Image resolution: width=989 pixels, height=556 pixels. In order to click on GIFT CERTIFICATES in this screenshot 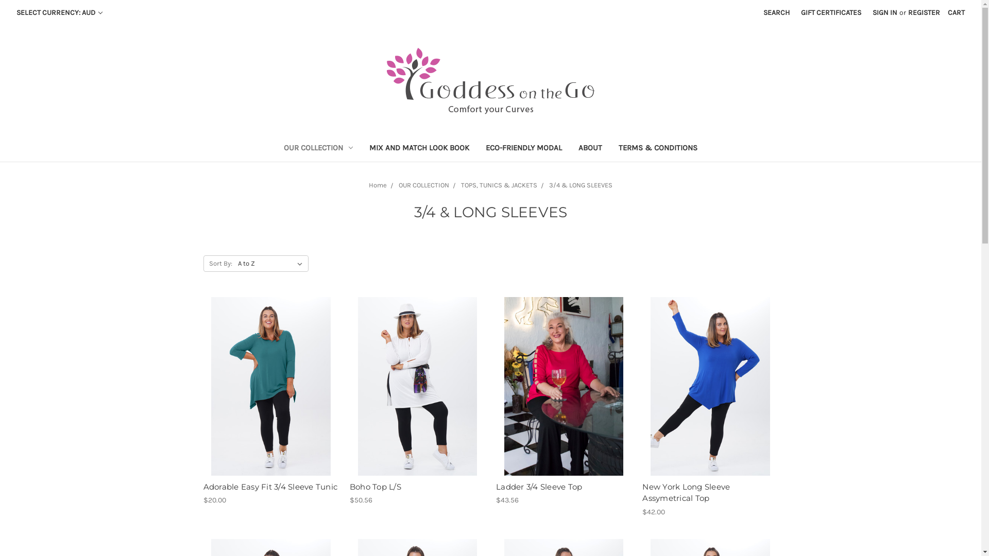, I will do `click(831, 12)`.